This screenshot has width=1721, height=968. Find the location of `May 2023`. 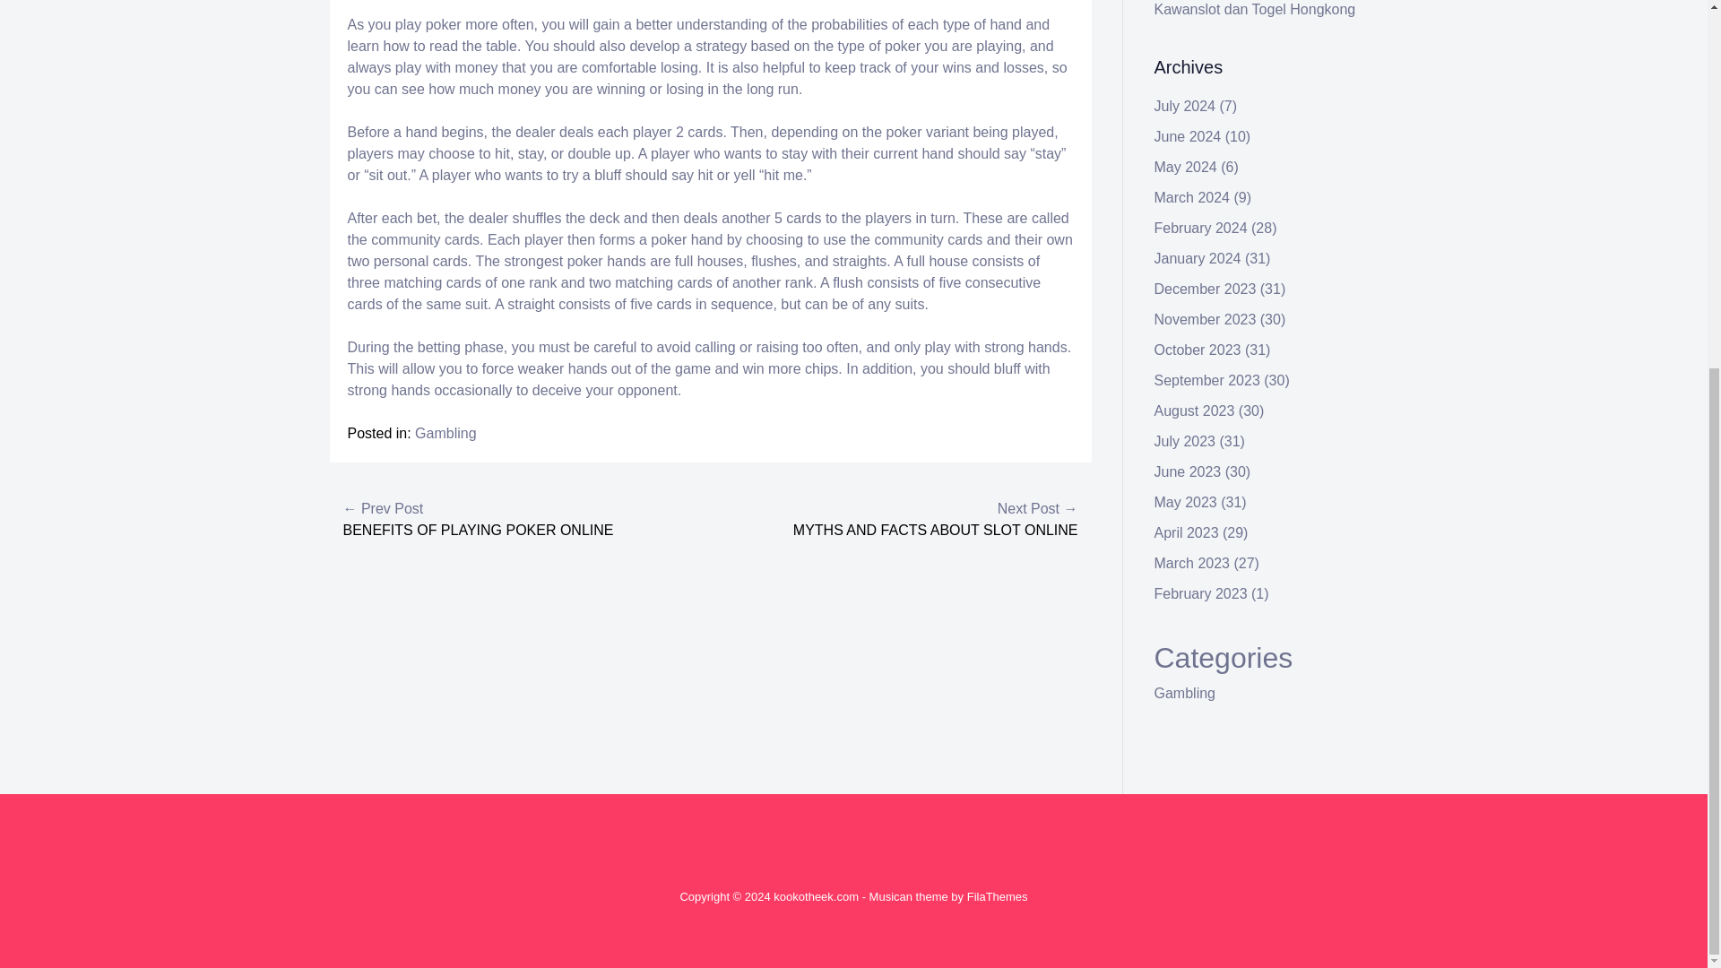

May 2023 is located at coordinates (1185, 502).